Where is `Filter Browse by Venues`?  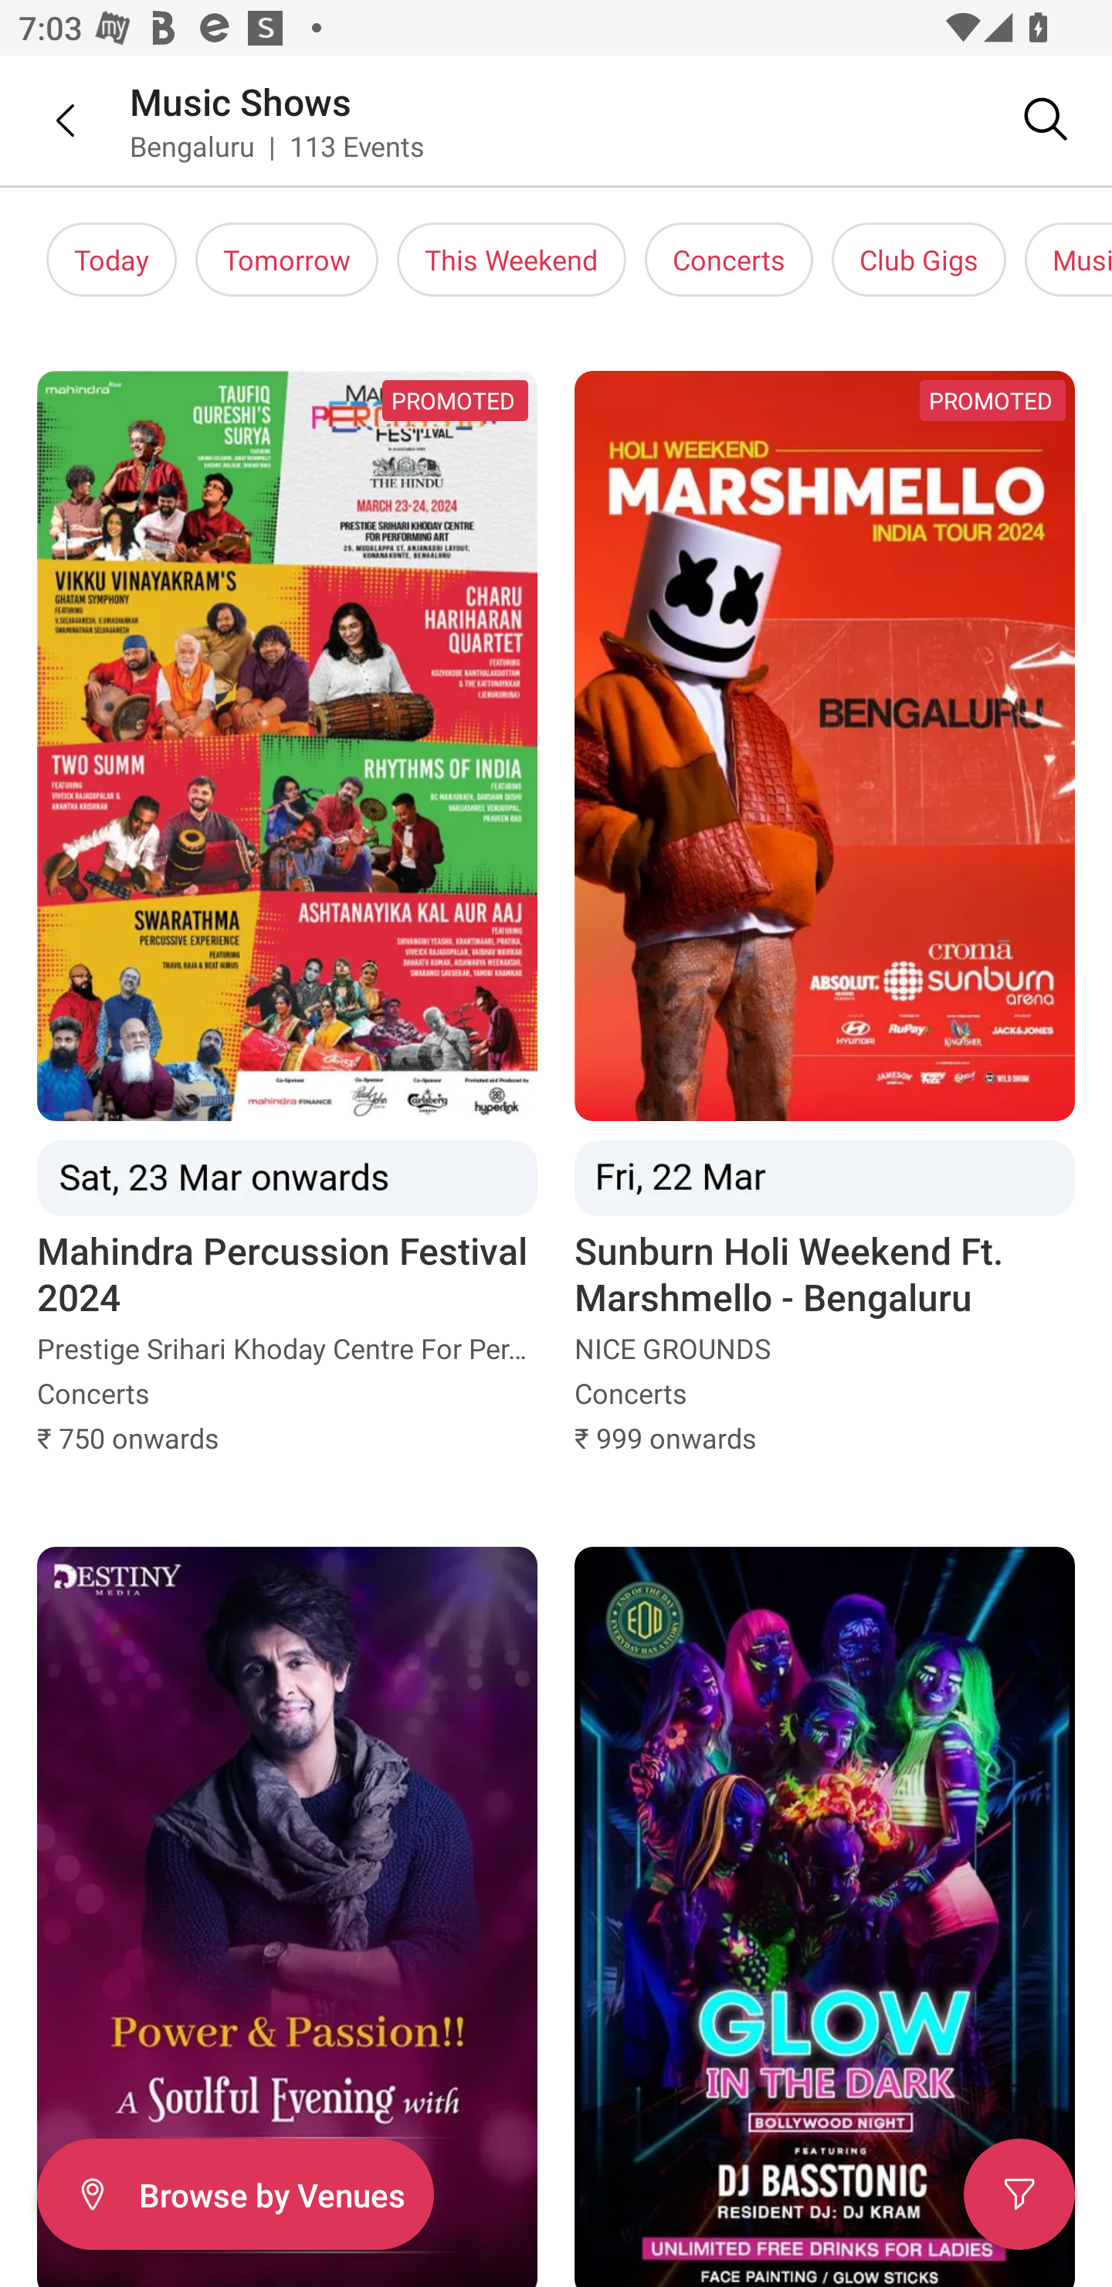
Filter Browse by Venues is located at coordinates (235, 2194).